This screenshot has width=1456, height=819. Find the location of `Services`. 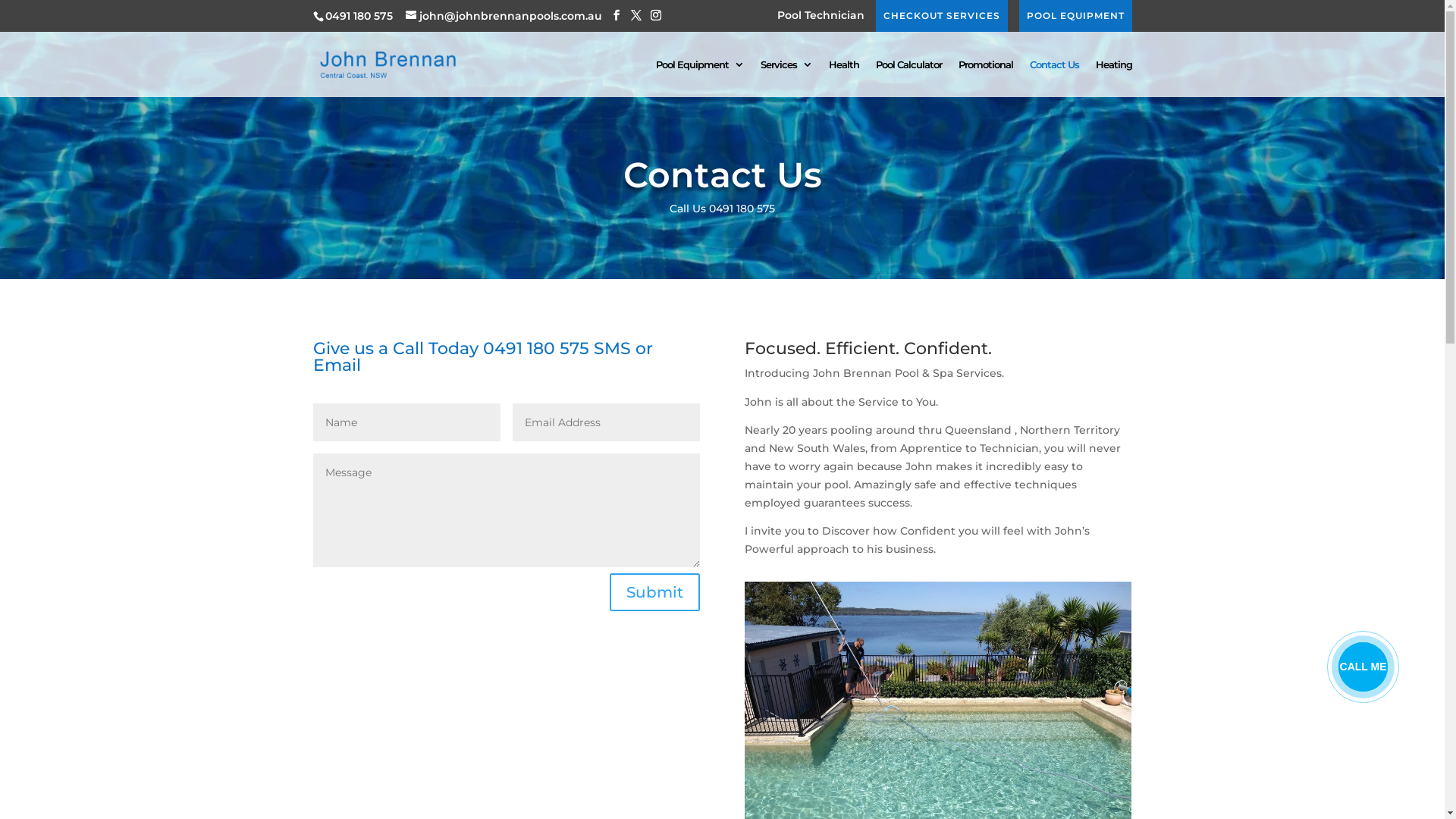

Services is located at coordinates (786, 77).